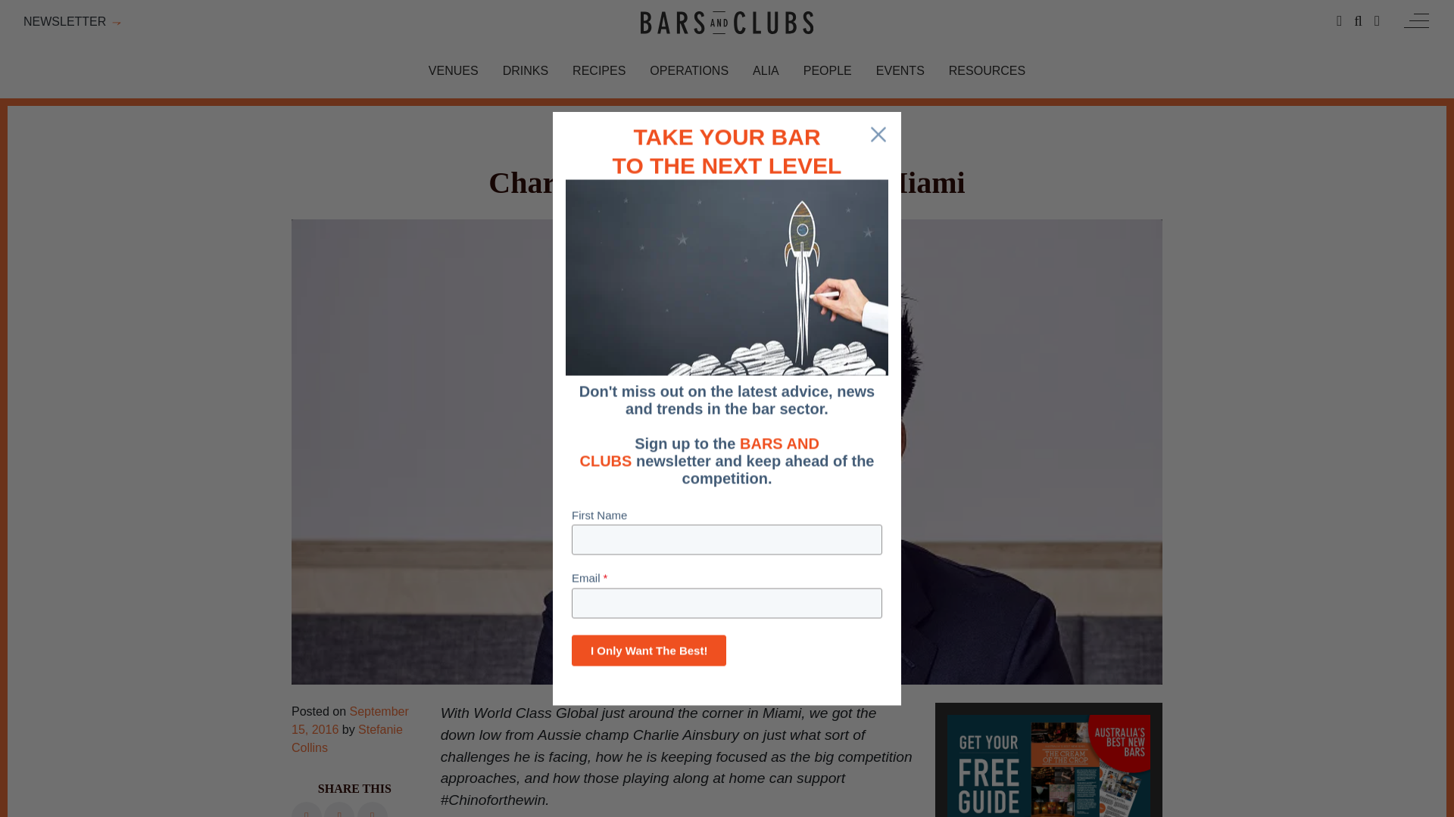 The width and height of the screenshot is (1454, 817). Describe the element at coordinates (987, 71) in the screenshot. I see `Resources` at that location.